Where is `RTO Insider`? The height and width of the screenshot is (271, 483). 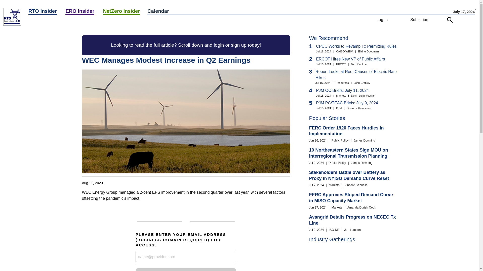
RTO Insider is located at coordinates (43, 12).